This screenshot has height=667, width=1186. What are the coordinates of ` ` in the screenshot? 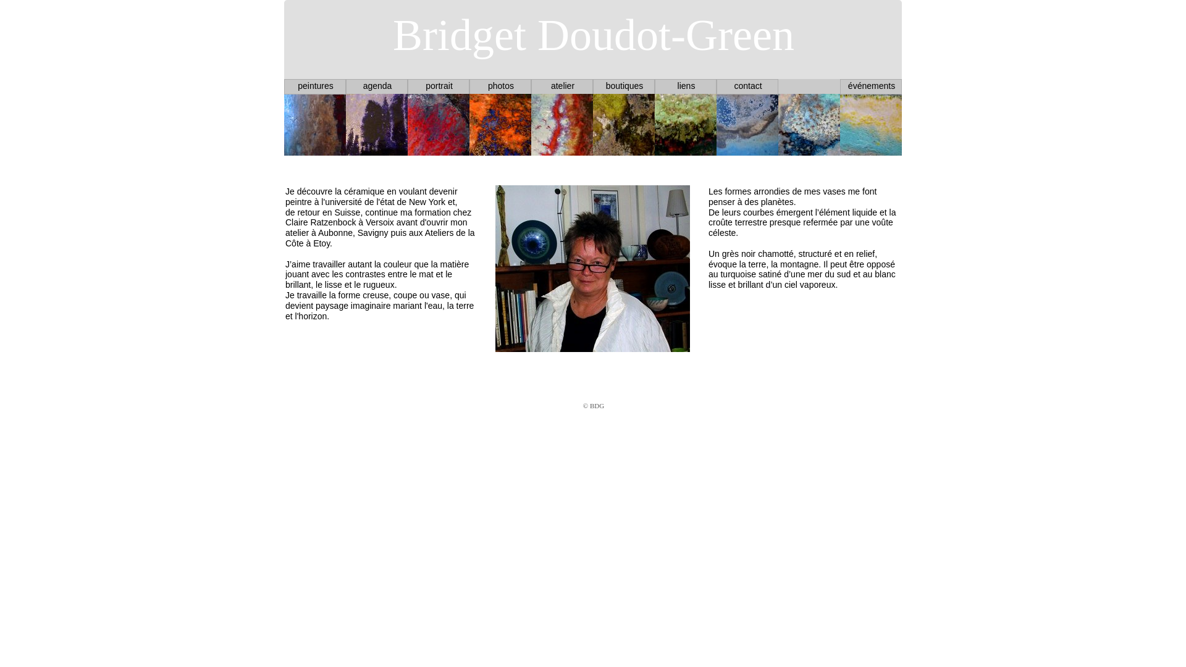 It's located at (285, 405).